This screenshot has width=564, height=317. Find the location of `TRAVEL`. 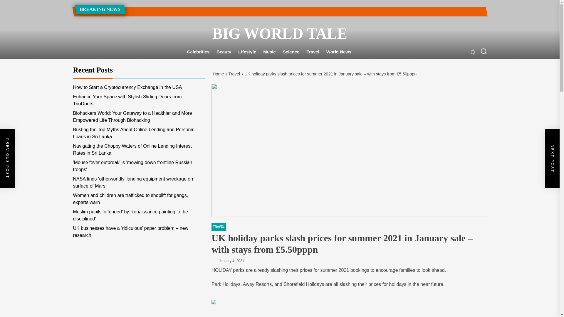

TRAVEL is located at coordinates (219, 227).